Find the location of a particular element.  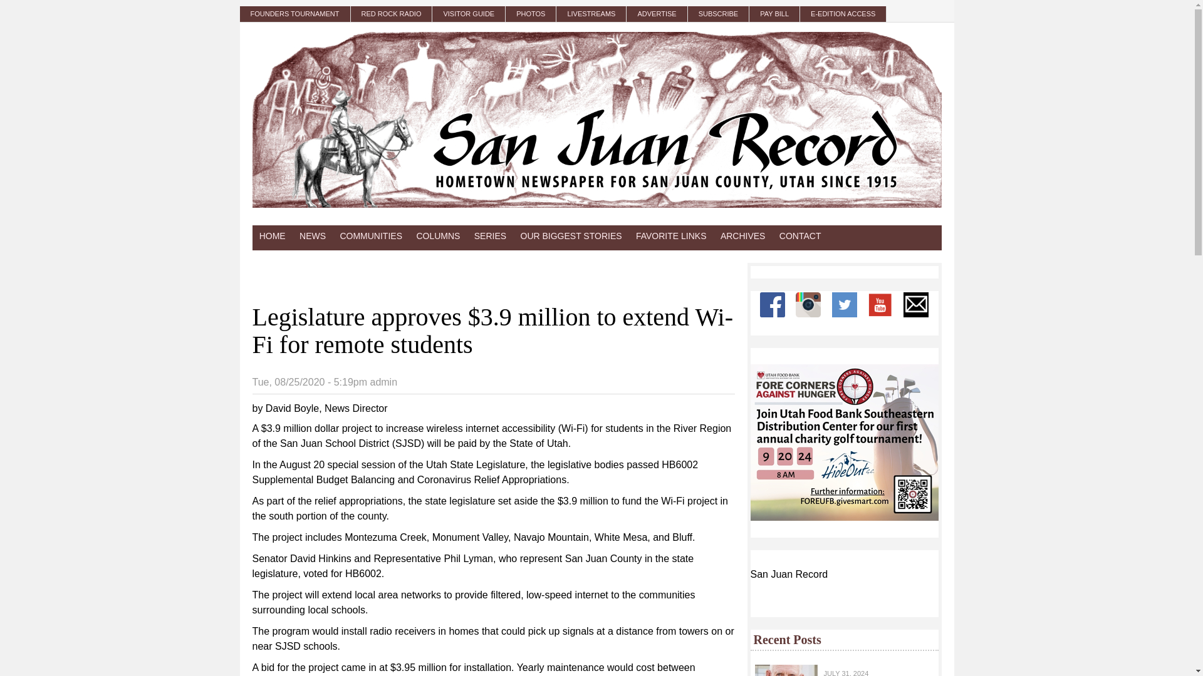

COMMUNITIES is located at coordinates (371, 236).